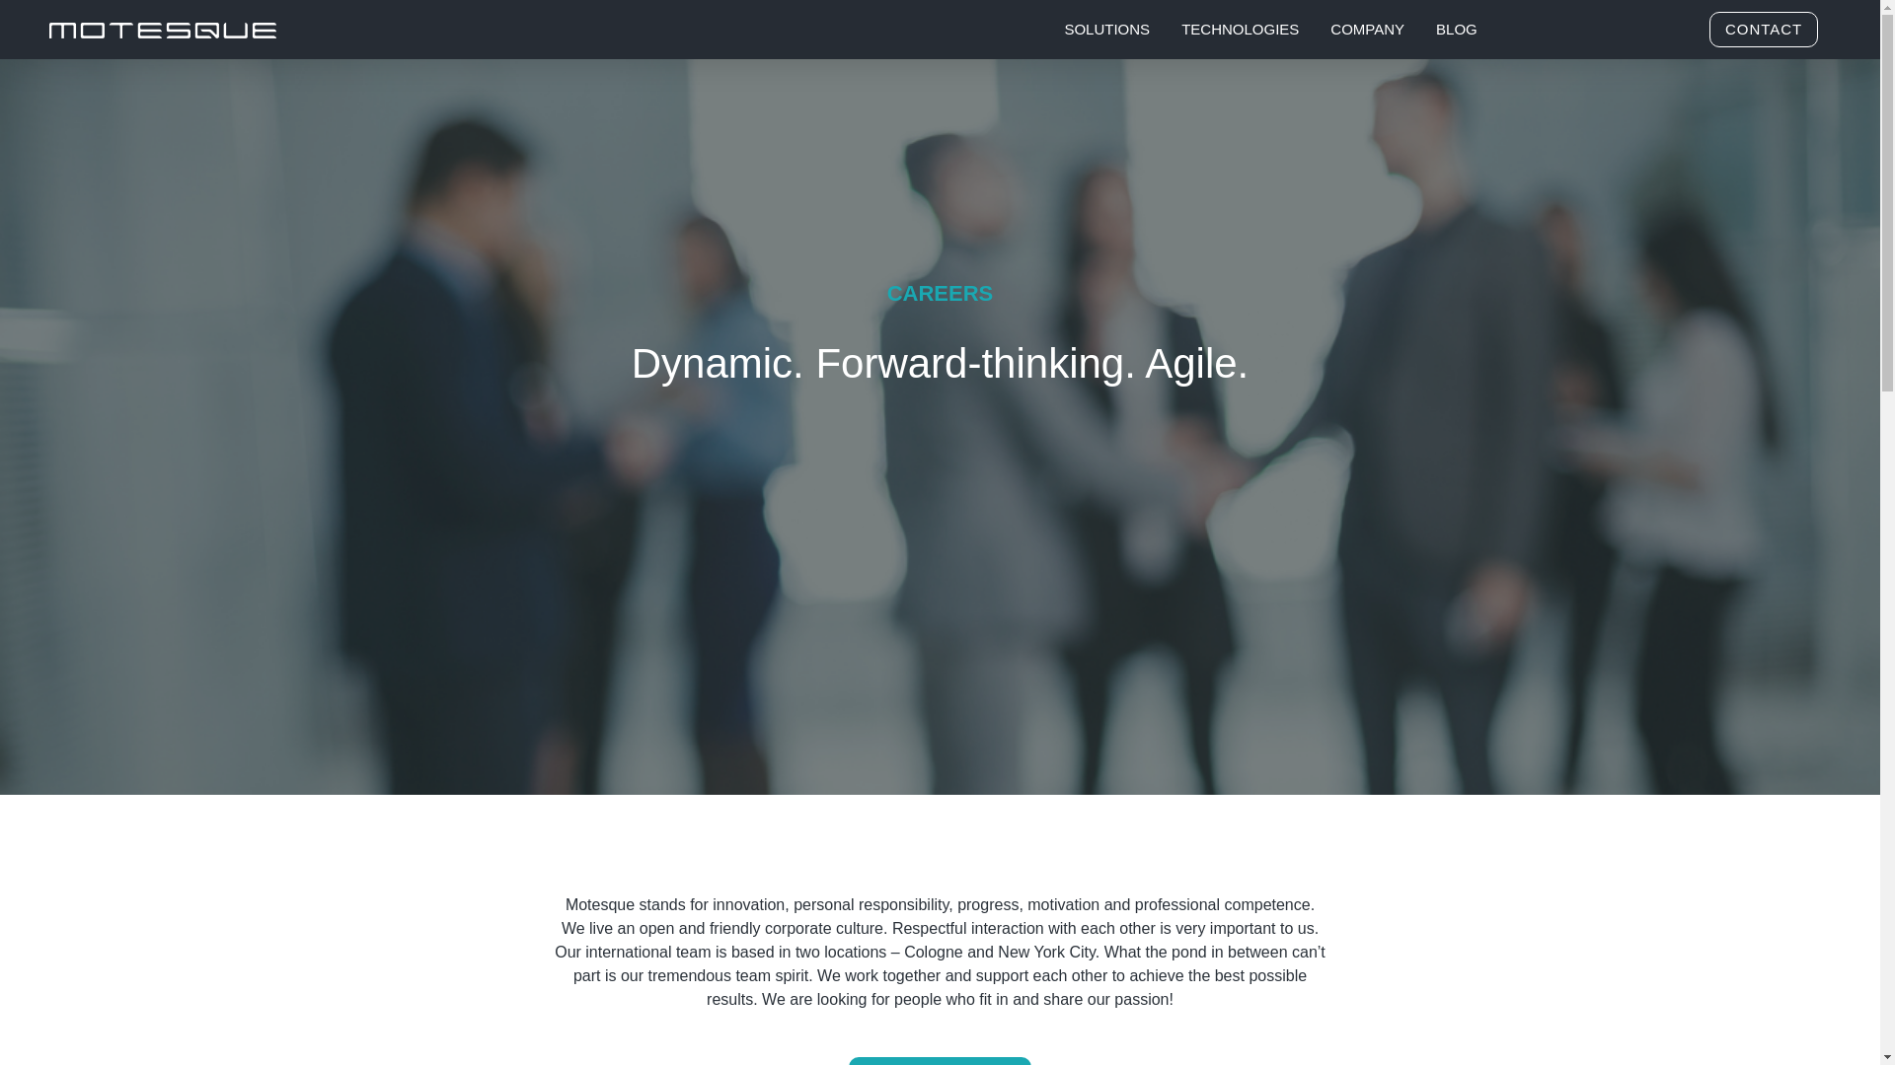 This screenshot has height=1065, width=1895. What do you see at coordinates (1367, 12) in the screenshot?
I see `COMPANY` at bounding box center [1367, 12].